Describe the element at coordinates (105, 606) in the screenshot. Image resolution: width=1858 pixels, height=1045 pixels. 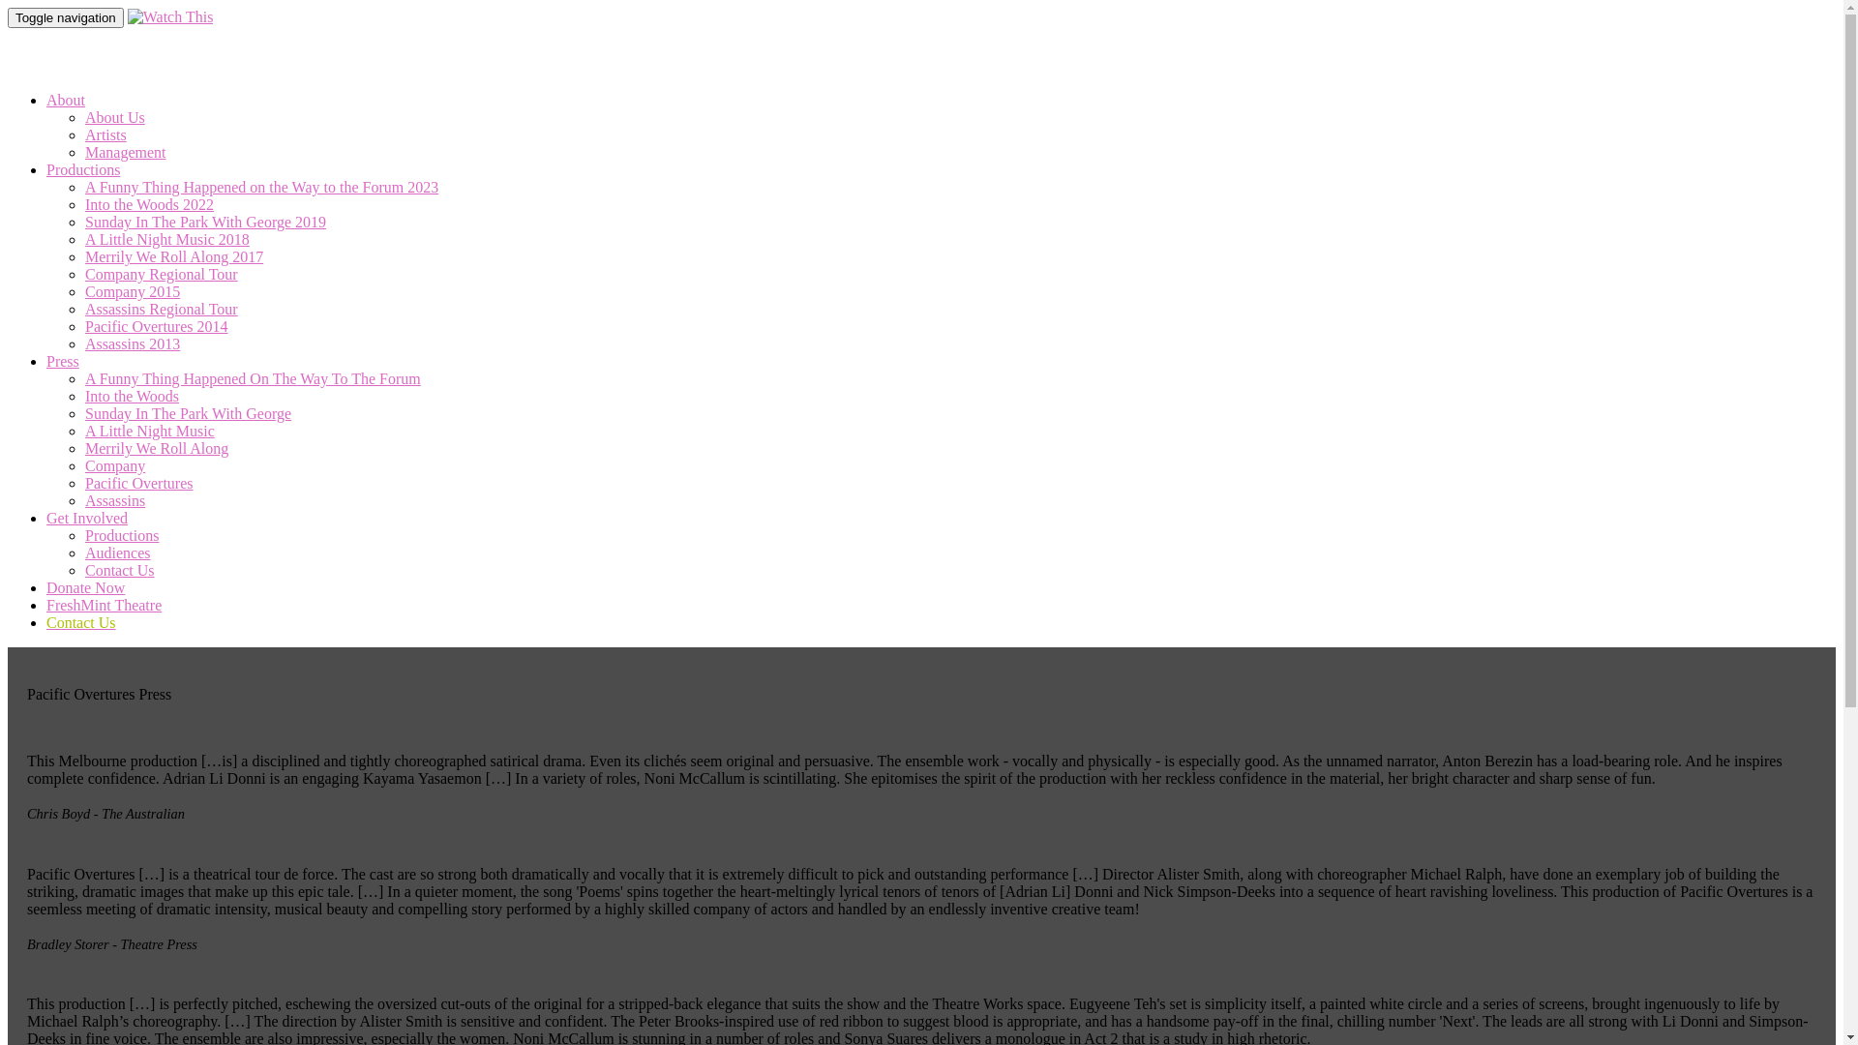
I see `FreshMint Theatre` at that location.